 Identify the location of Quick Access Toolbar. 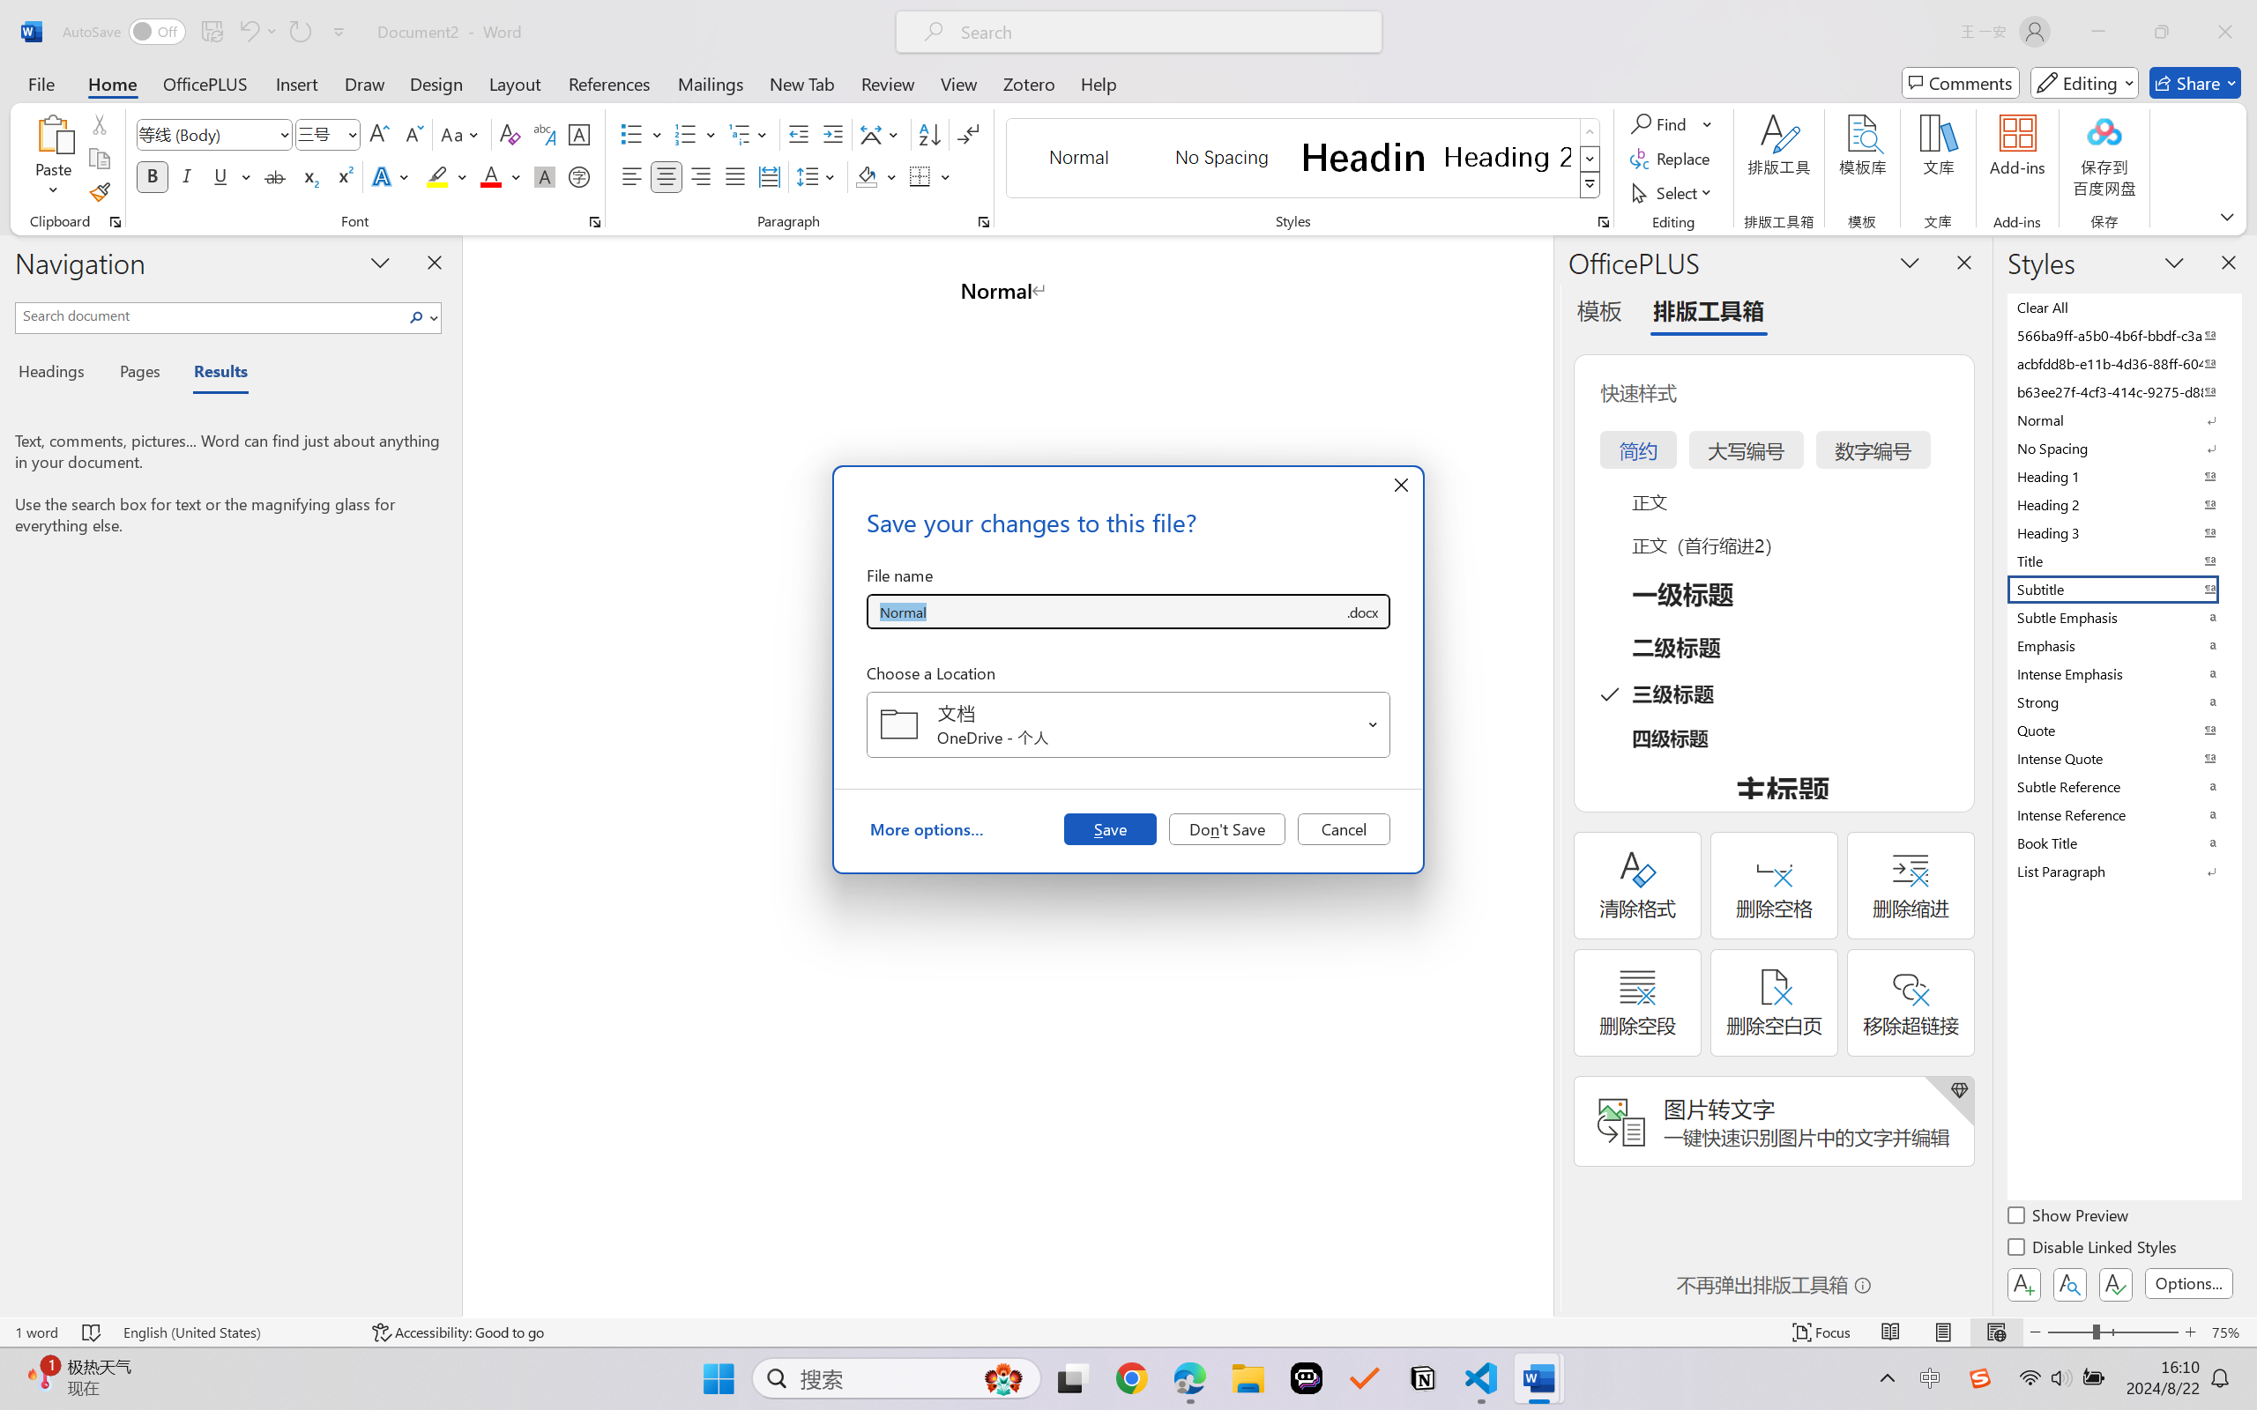
(208, 32).